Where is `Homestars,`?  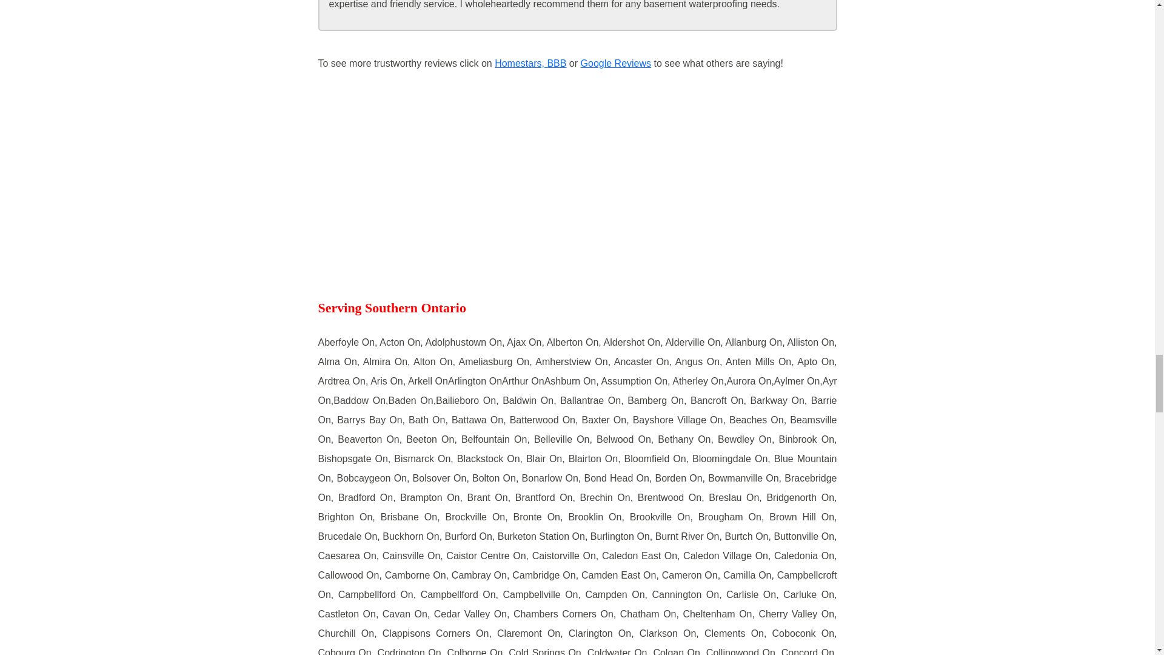
Homestars, is located at coordinates (521, 63).